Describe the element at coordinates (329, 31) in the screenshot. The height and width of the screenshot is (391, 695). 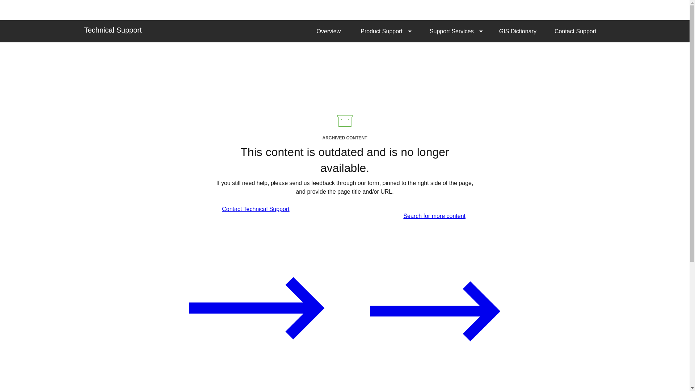
I see `Overview` at that location.